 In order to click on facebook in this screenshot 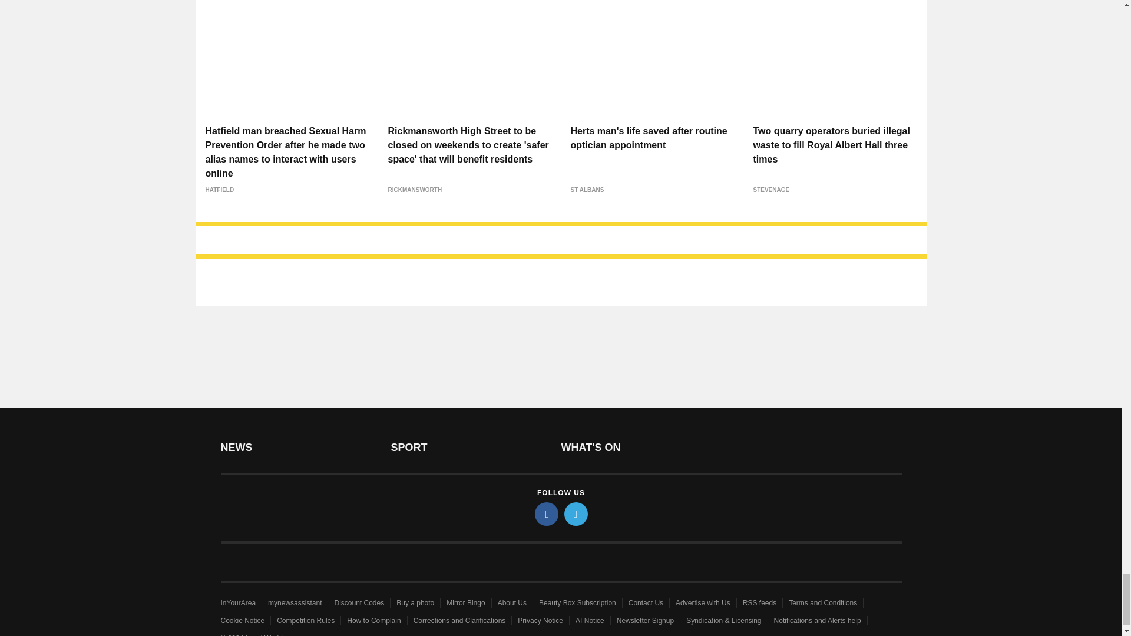, I will do `click(547, 514)`.